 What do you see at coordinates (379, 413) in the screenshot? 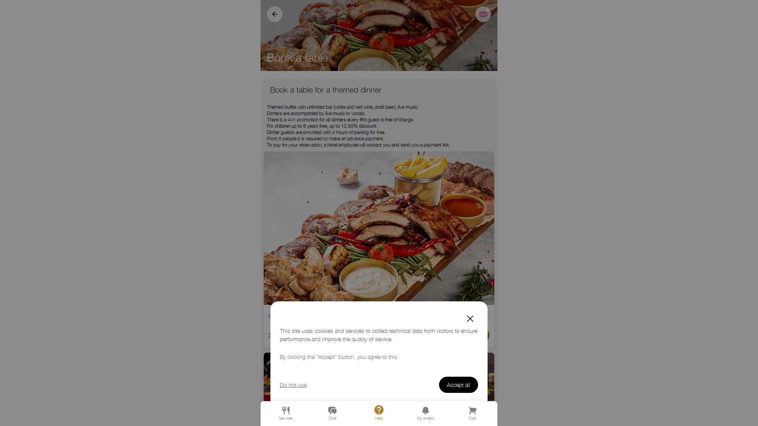
I see `Help` at bounding box center [379, 413].